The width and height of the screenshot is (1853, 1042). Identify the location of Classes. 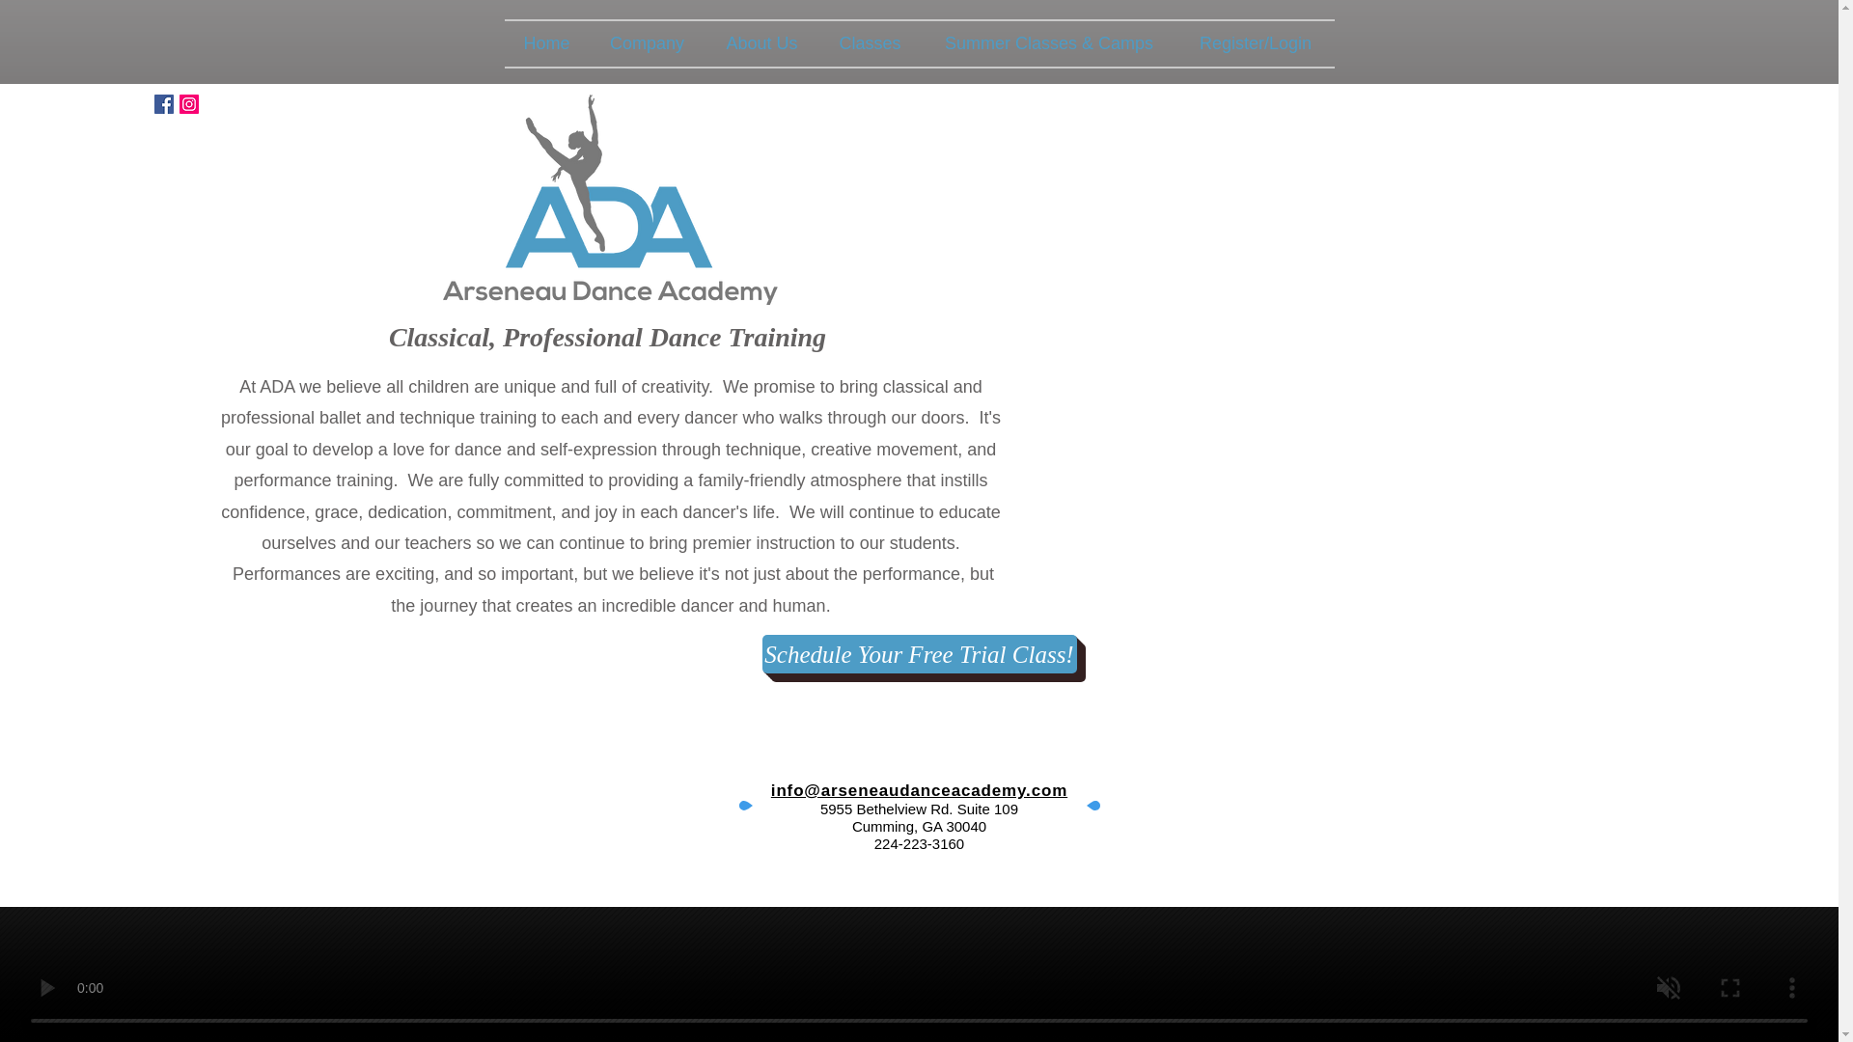
(870, 43).